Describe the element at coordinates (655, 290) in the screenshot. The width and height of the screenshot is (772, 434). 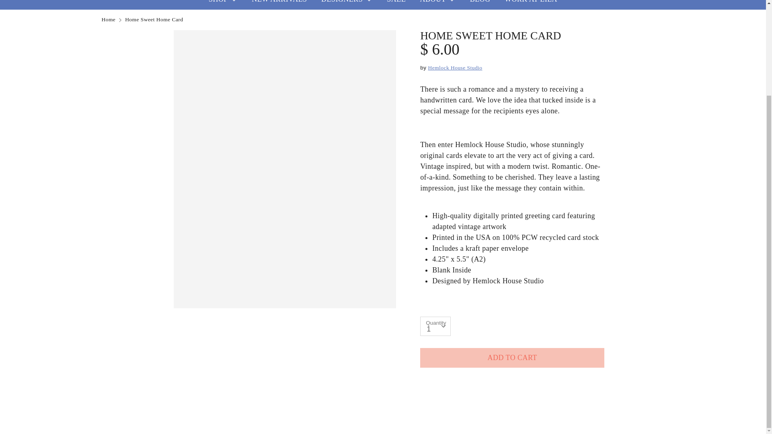
I see `Visa` at that location.